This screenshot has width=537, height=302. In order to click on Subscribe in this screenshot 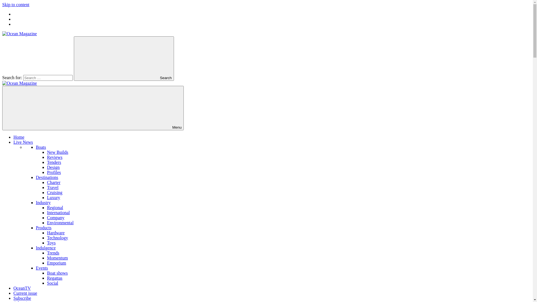, I will do `click(22, 298)`.